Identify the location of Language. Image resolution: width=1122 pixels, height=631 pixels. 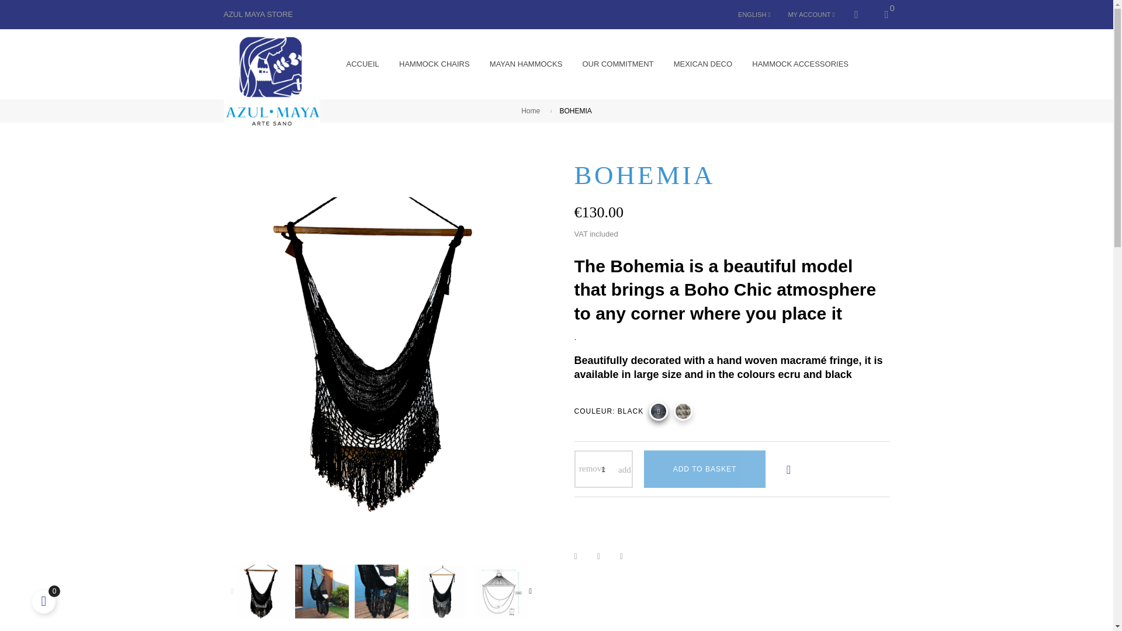
(754, 14).